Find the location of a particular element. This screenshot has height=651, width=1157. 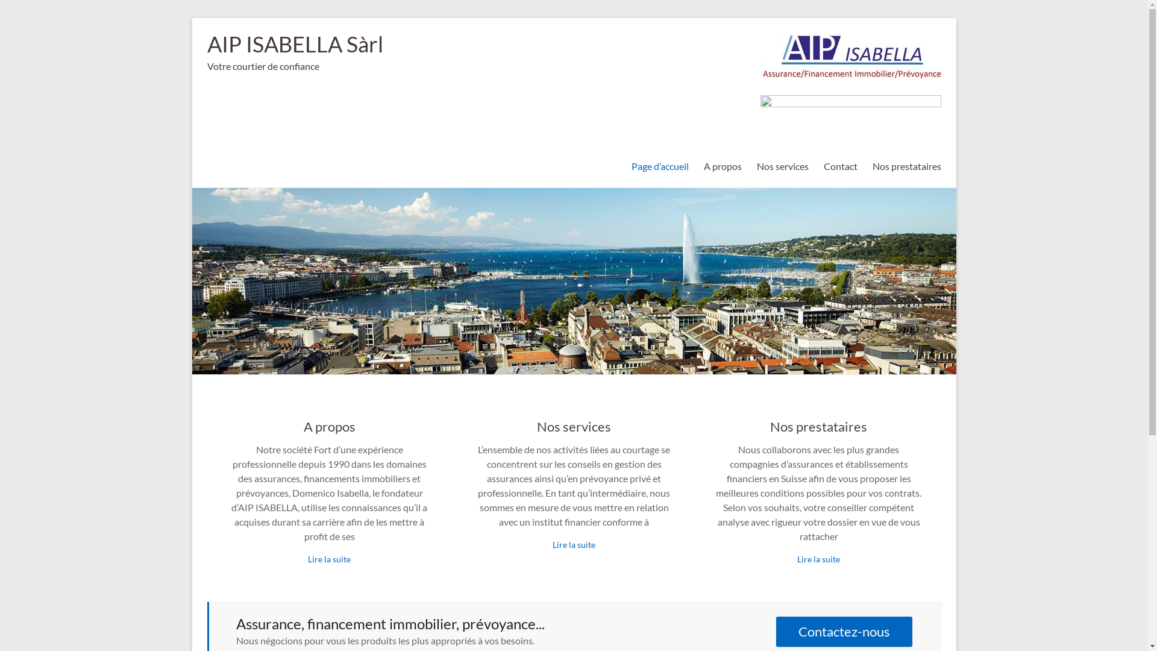

A propos is located at coordinates (330, 427).